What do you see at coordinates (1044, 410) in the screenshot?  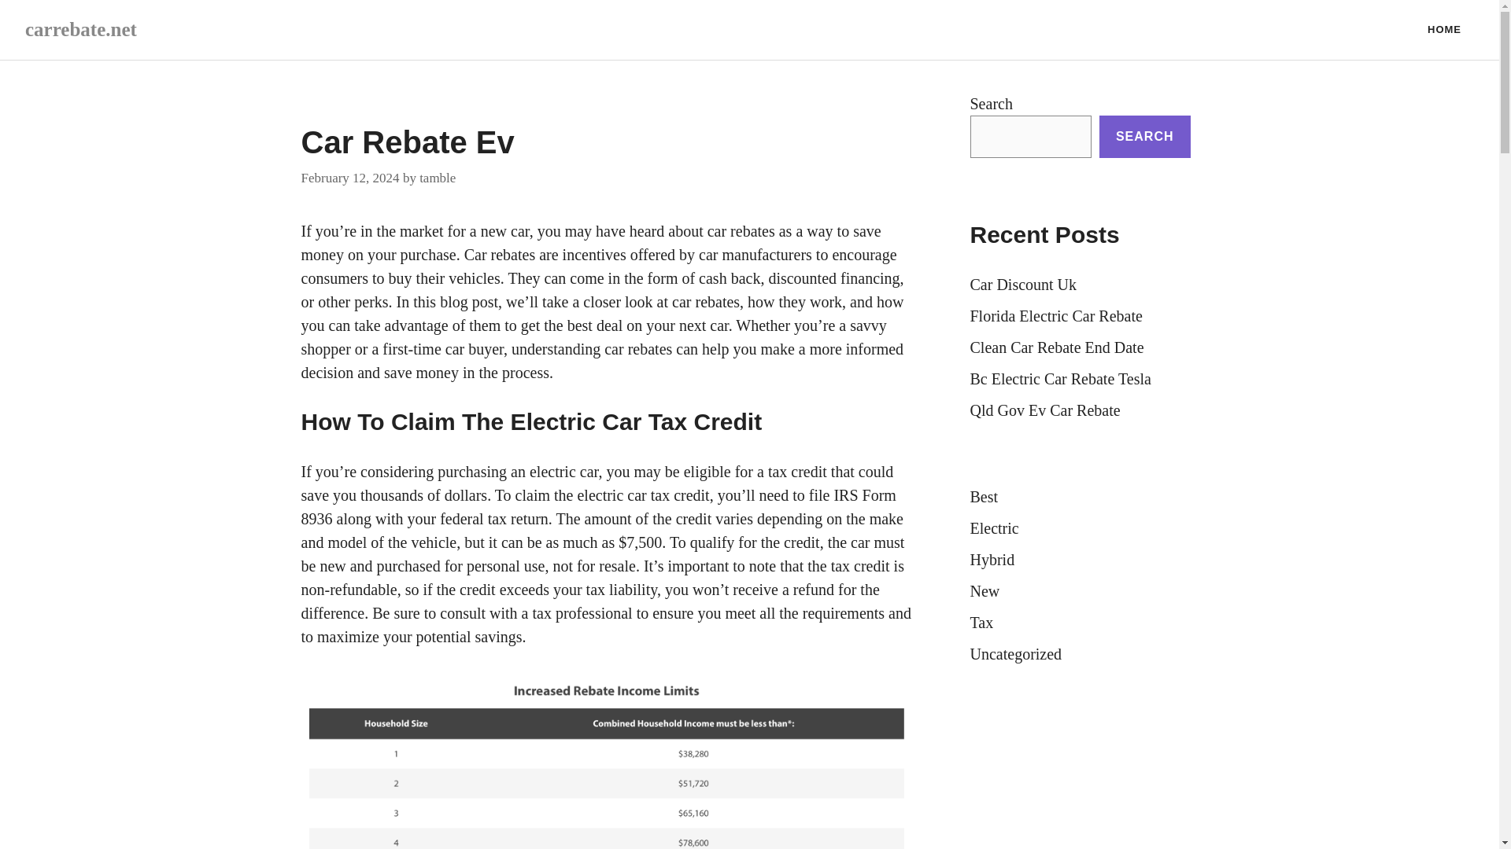 I see `Qld Gov Ev Car Rebate` at bounding box center [1044, 410].